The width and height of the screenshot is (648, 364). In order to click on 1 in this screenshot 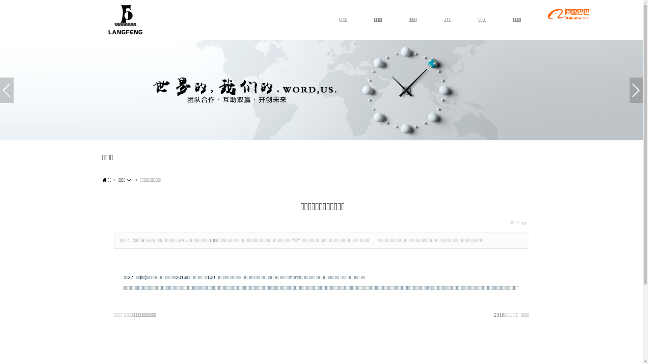, I will do `click(321, 90)`.